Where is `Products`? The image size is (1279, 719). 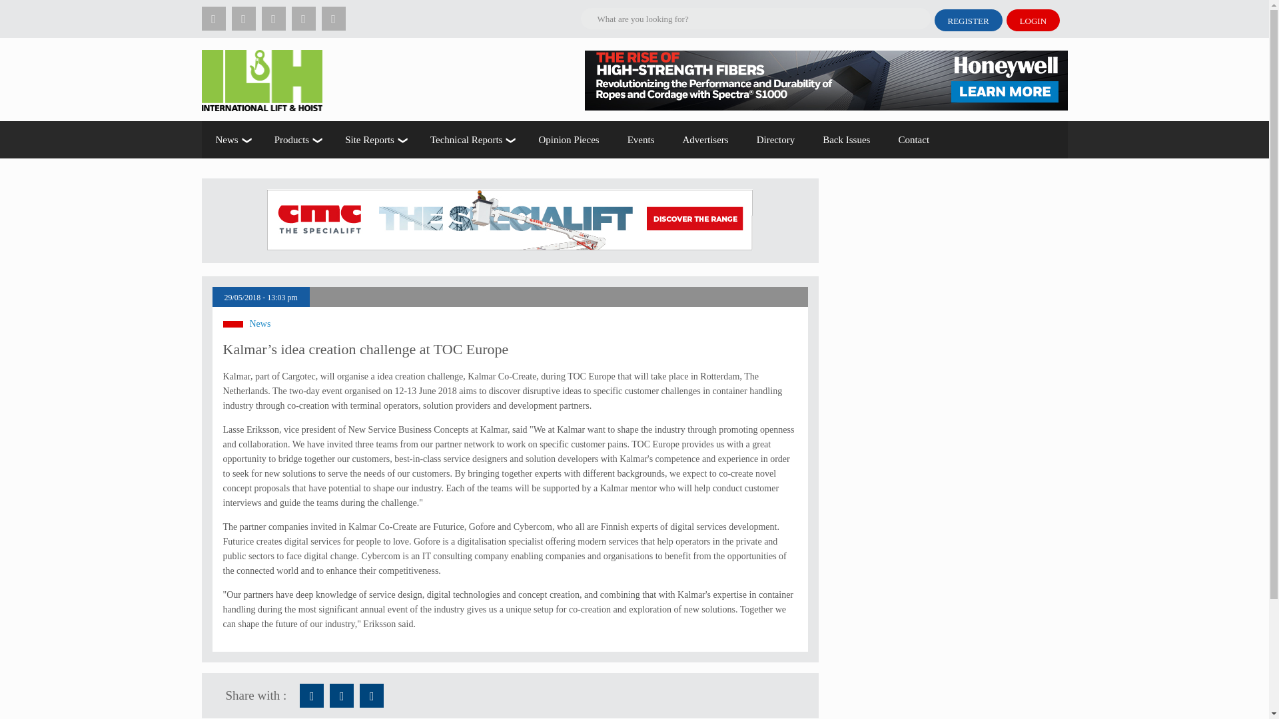 Products is located at coordinates (296, 140).